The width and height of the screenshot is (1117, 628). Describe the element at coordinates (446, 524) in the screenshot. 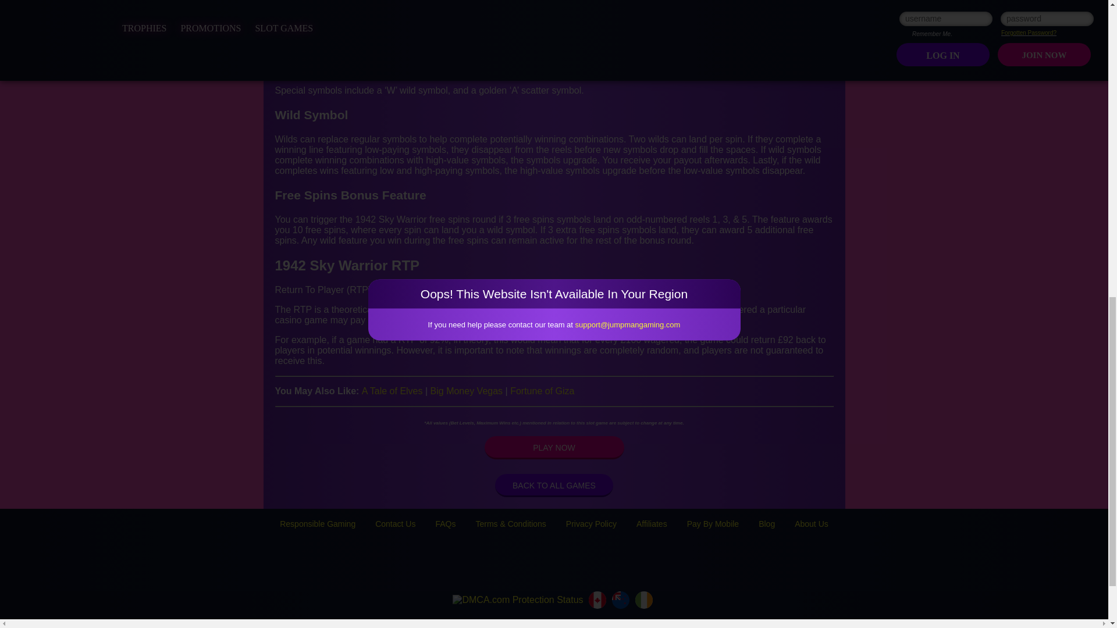

I see `FAQs` at that location.